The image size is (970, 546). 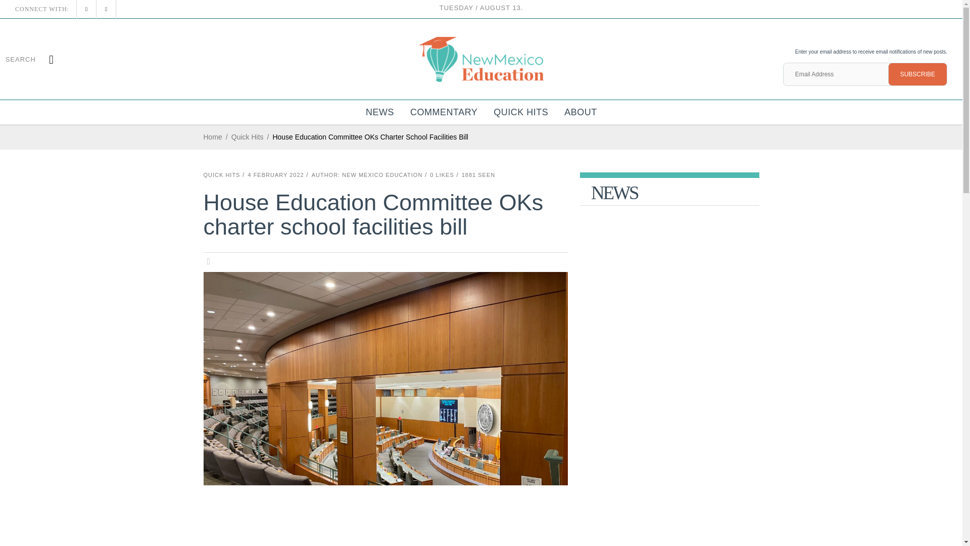 I want to click on QUICK HITS, so click(x=520, y=112).